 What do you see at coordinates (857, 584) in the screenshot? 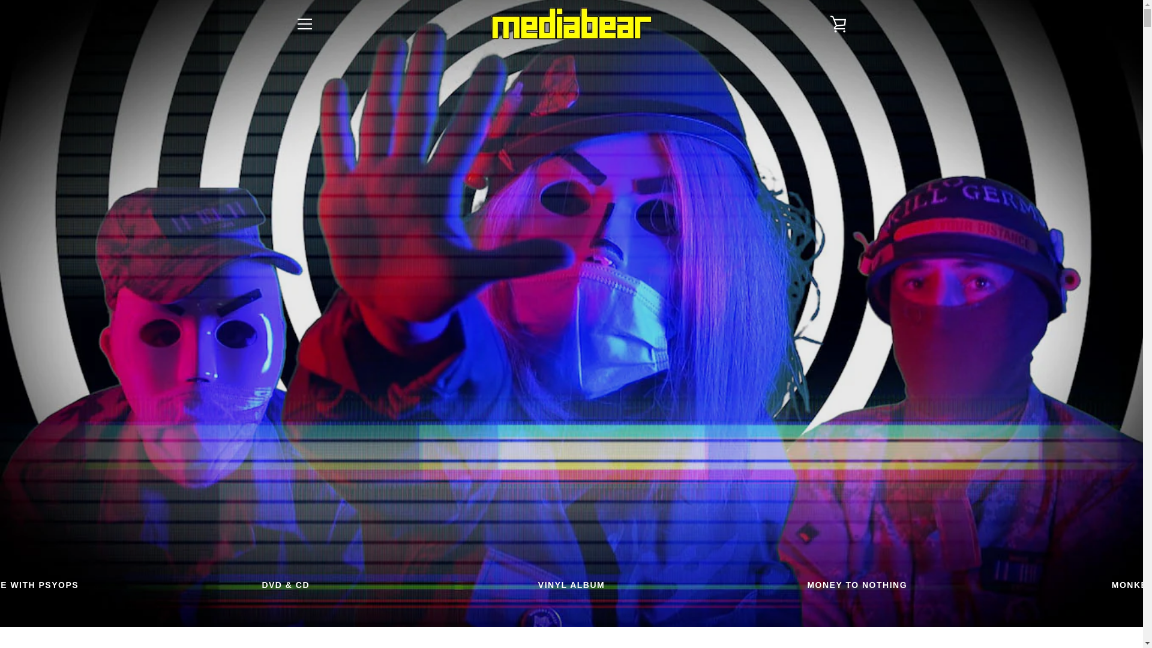
I see `MENU` at bounding box center [857, 584].